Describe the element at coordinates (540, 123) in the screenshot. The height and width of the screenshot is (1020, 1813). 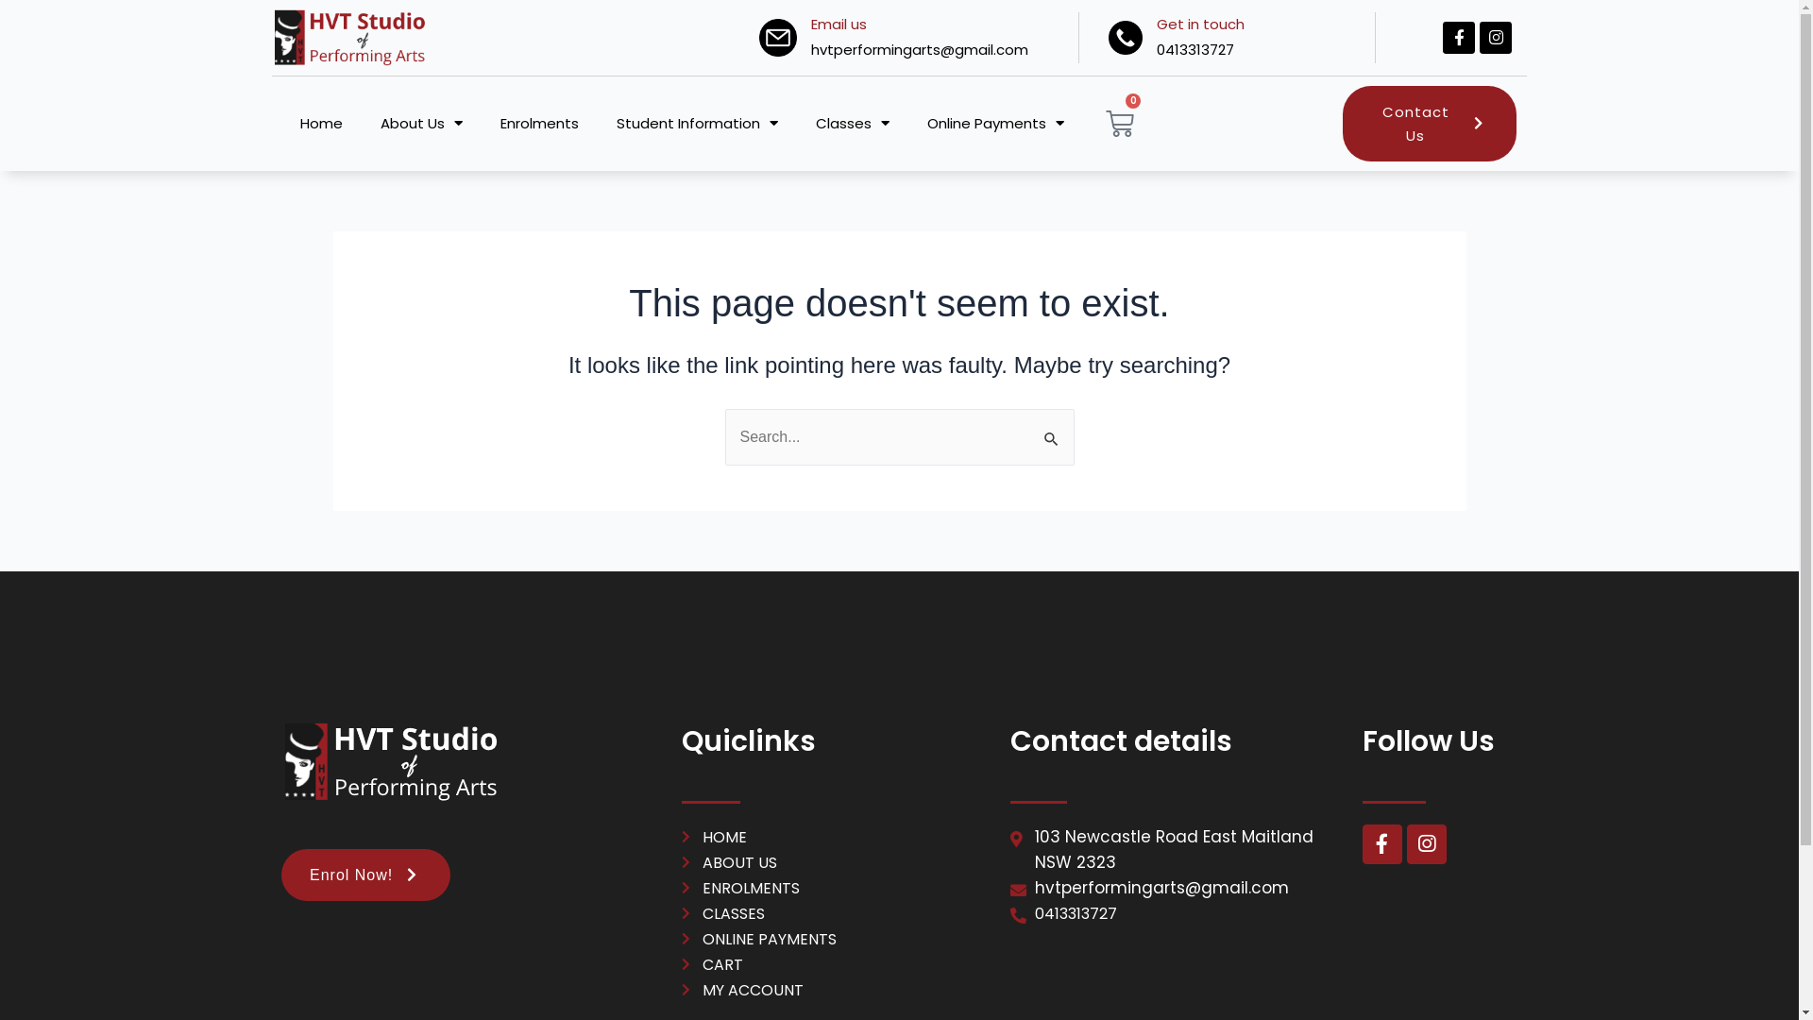
I see `Enrolments` at that location.